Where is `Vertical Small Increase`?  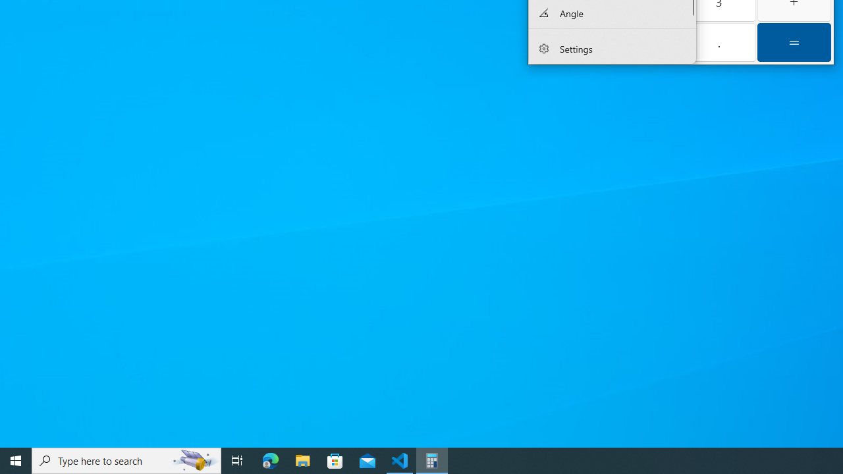 Vertical Small Increase is located at coordinates (692, 21).